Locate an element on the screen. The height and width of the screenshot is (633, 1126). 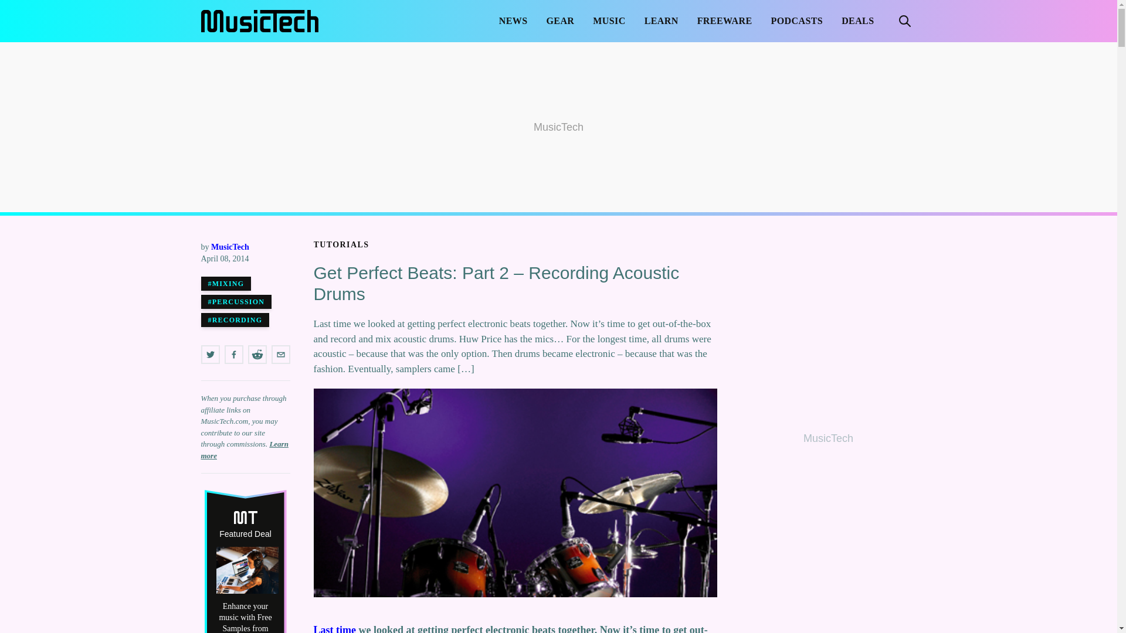
Tutorials is located at coordinates (341, 245).